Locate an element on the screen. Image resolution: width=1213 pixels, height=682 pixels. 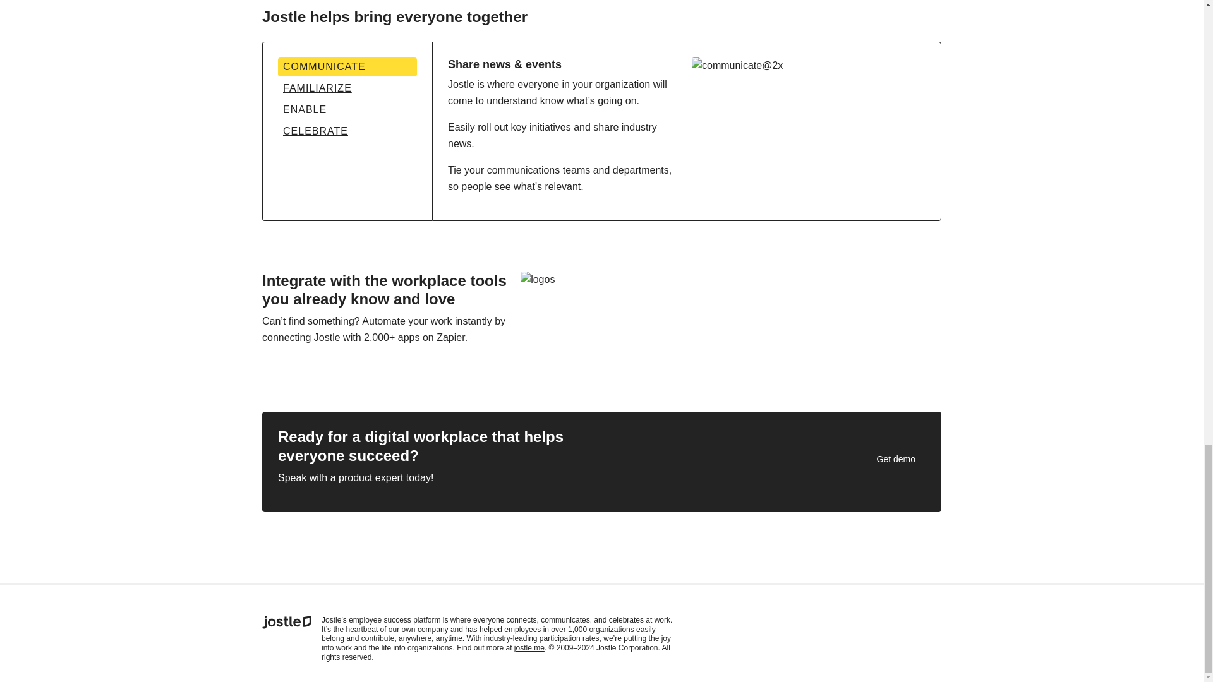
Get demo is located at coordinates (896, 459).